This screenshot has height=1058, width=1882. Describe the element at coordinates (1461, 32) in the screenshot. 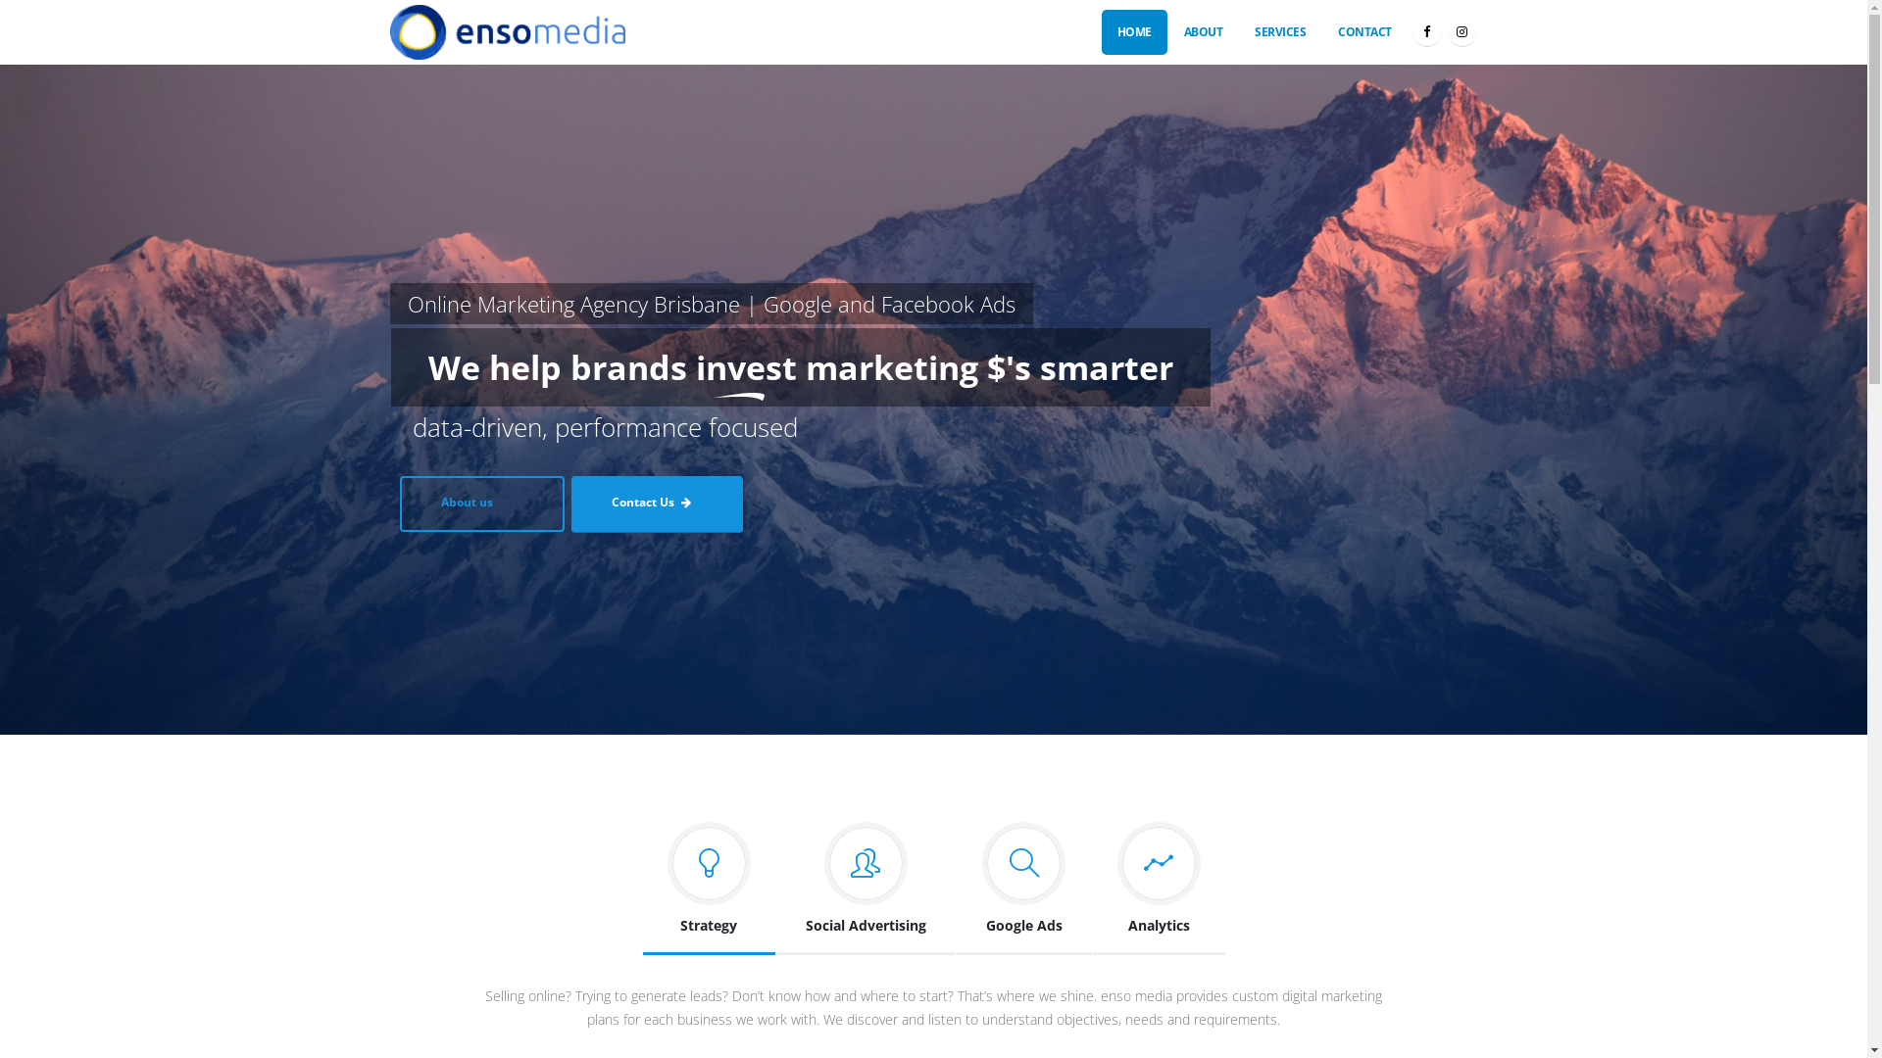

I see `Instagram` at that location.